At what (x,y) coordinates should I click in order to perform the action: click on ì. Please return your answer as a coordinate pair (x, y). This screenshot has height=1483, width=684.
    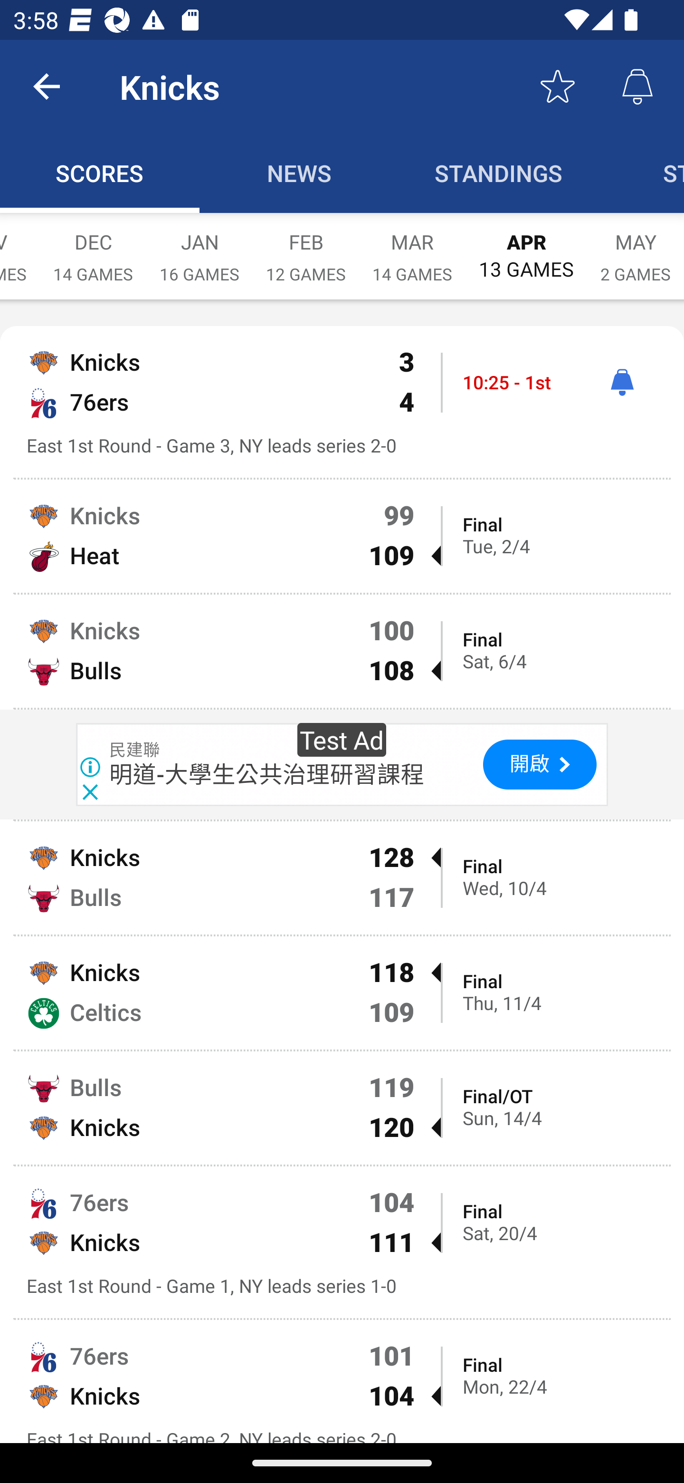
    Looking at the image, I should click on (622, 382).